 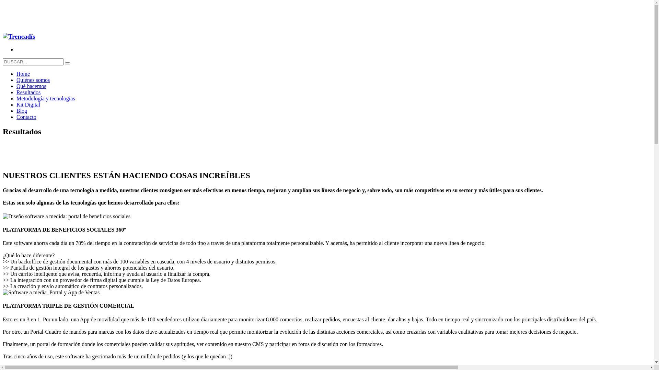 I want to click on go, so click(x=68, y=63).